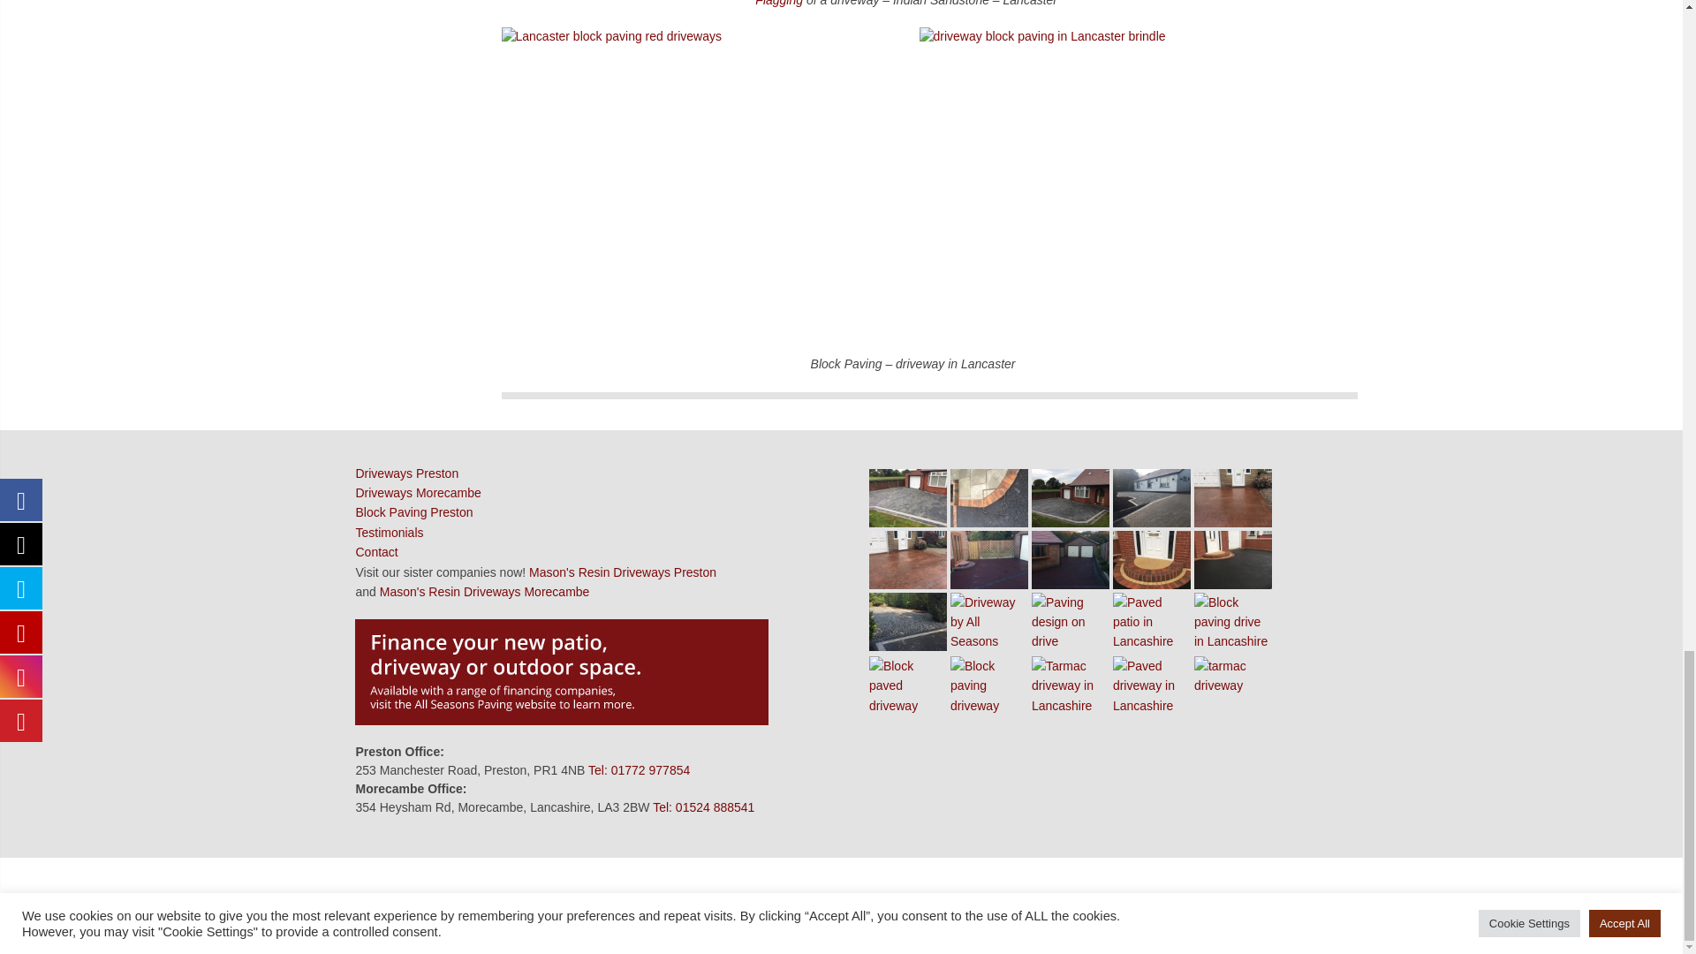  I want to click on preston-block-paving, so click(1152, 498).